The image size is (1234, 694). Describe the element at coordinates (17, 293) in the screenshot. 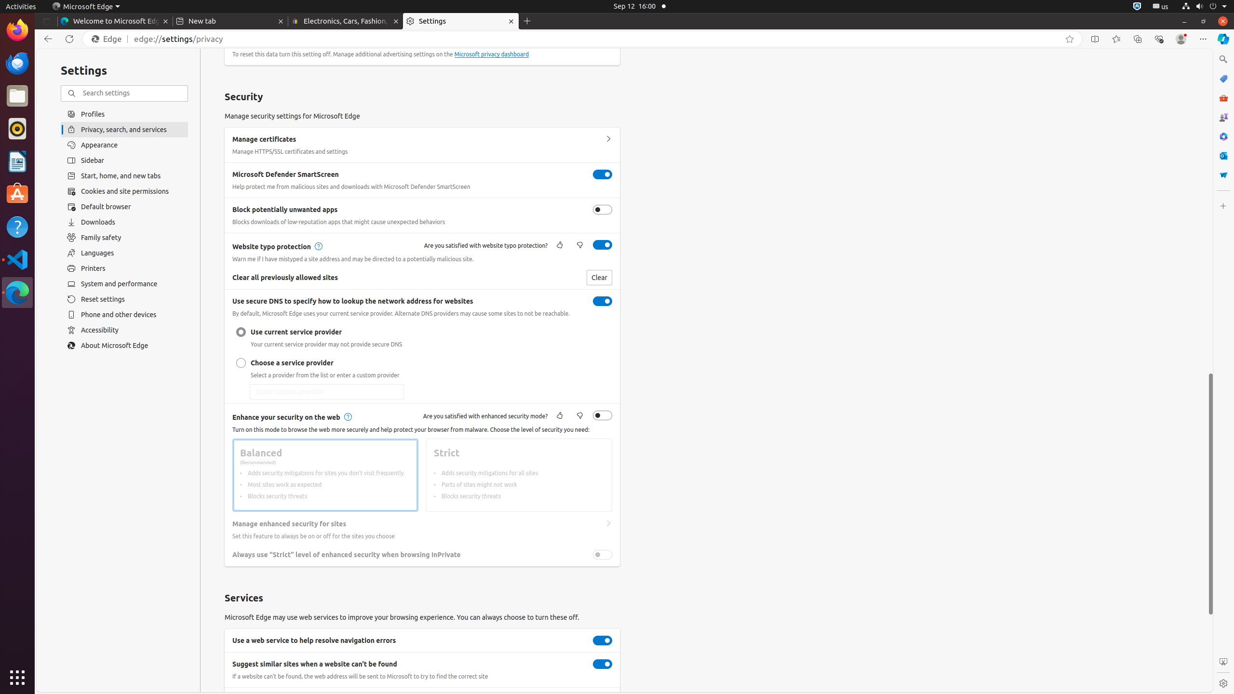

I see `Microsoft Edge` at that location.